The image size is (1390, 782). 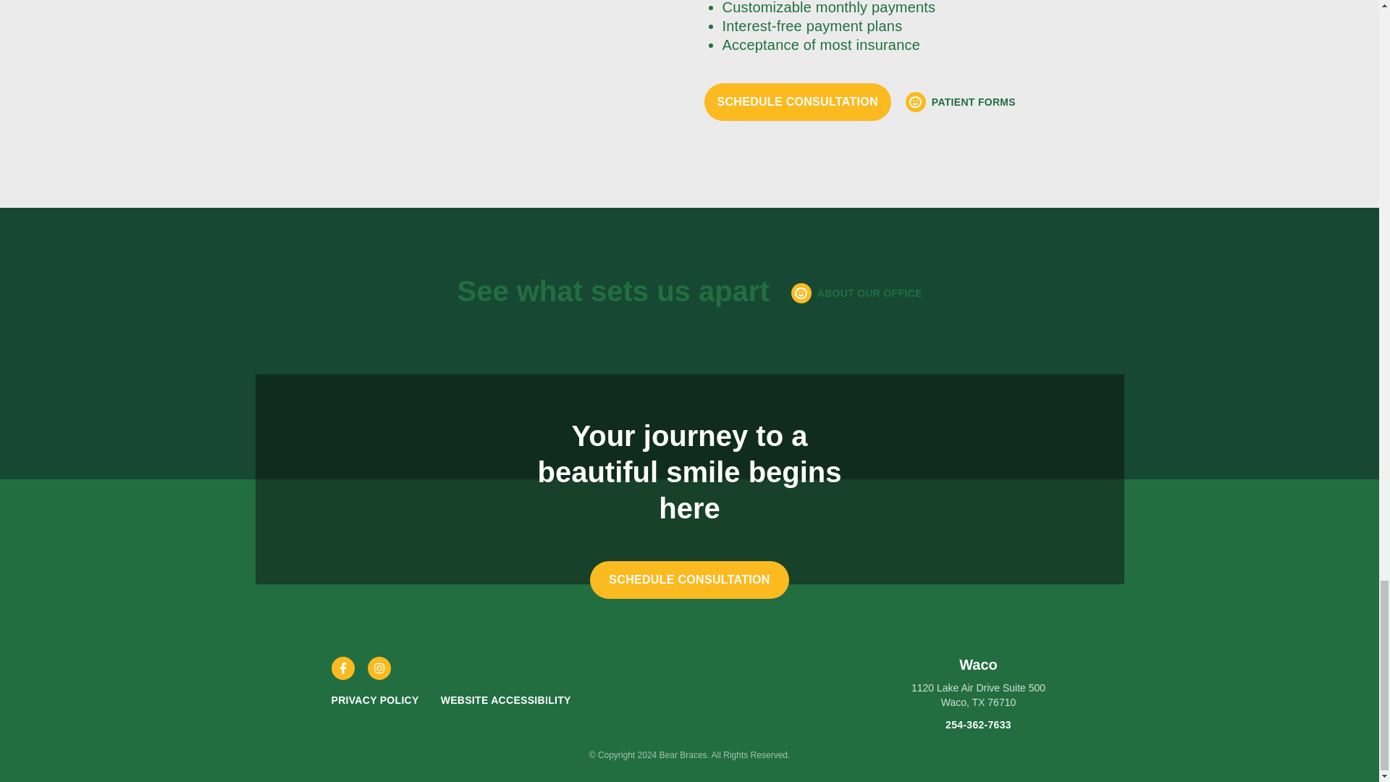 I want to click on SCHEDULE CONSULTATION, so click(x=796, y=101).